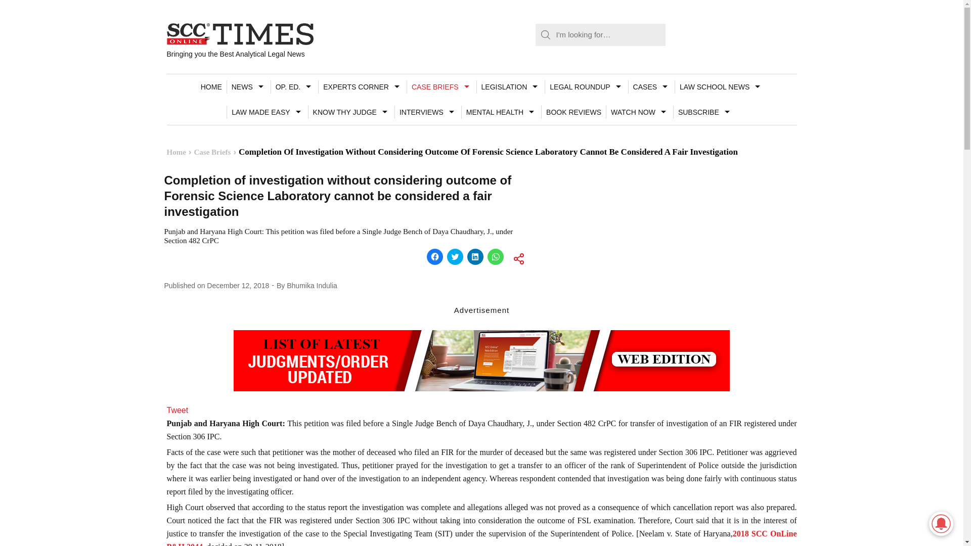 This screenshot has height=546, width=971. What do you see at coordinates (435, 257) in the screenshot?
I see `Click to share on Facebook` at bounding box center [435, 257].